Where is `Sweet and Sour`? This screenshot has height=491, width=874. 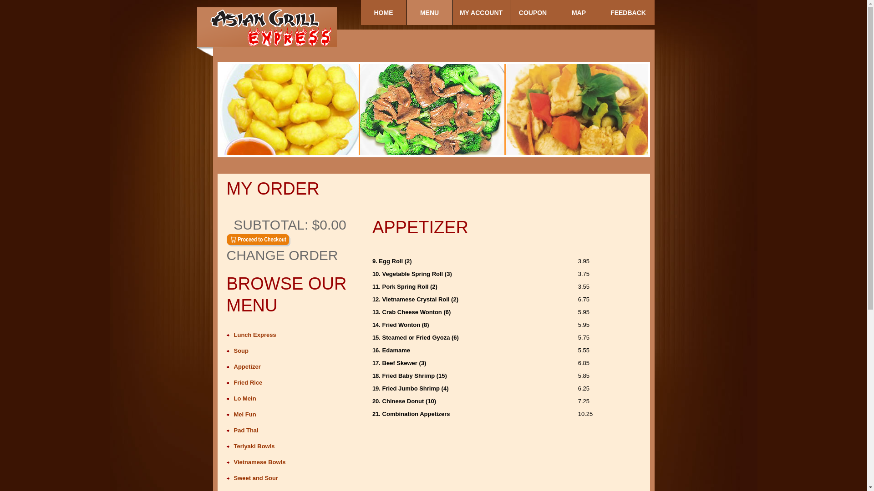 Sweet and Sour is located at coordinates (256, 478).